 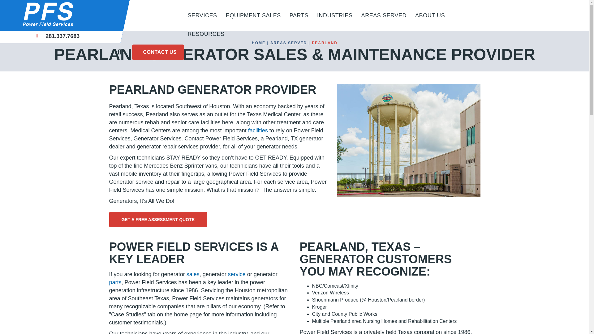 What do you see at coordinates (206, 34) in the screenshot?
I see `RESOURCES` at bounding box center [206, 34].